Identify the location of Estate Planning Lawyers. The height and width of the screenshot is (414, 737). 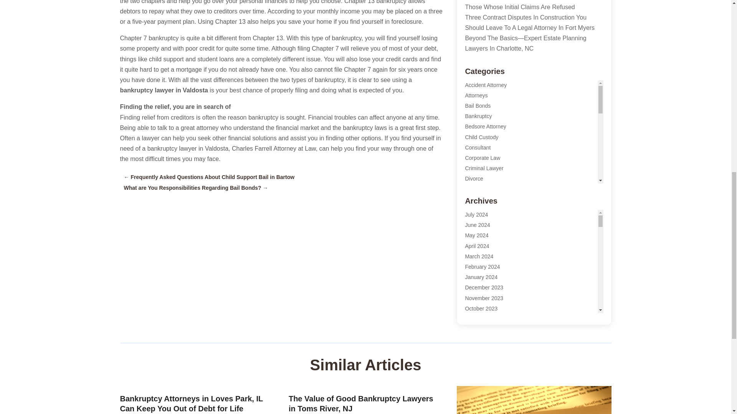
(494, 189).